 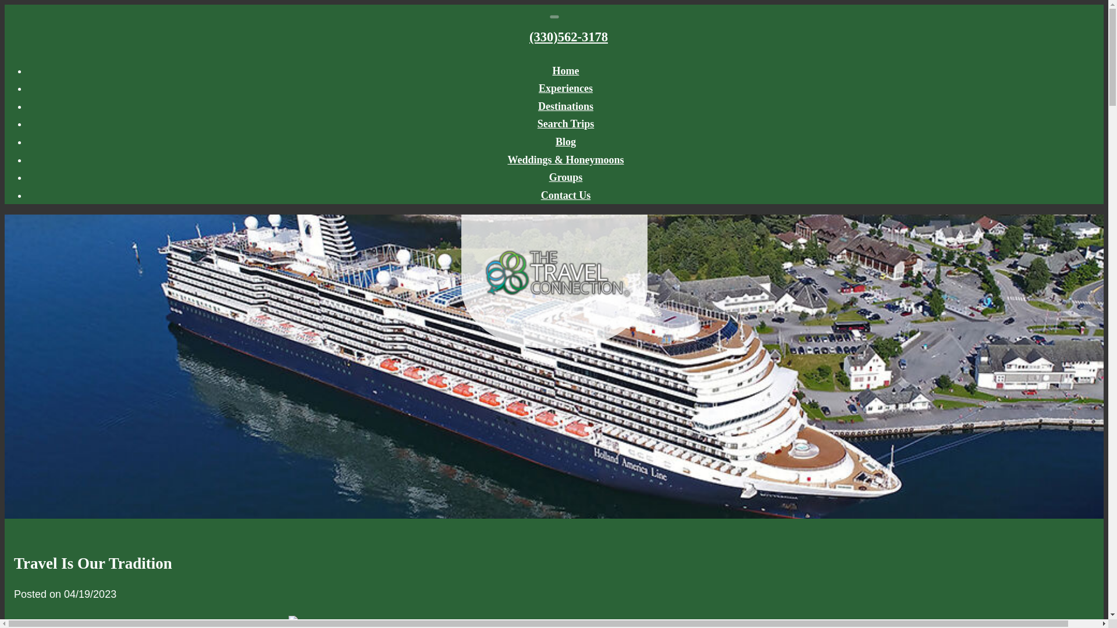 I want to click on Experiences, so click(x=565, y=88).